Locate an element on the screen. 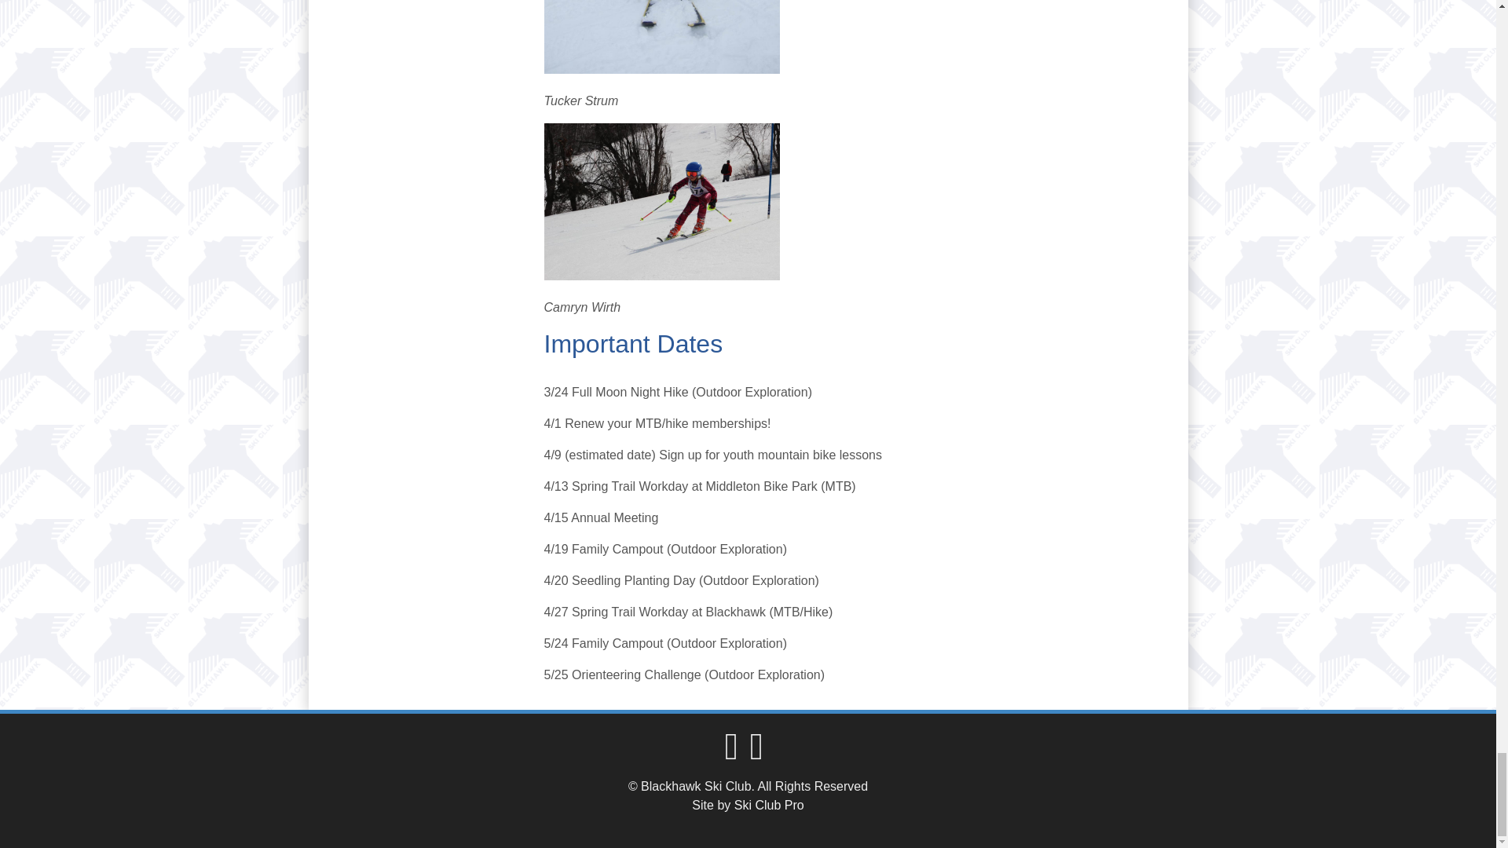  Facebook is located at coordinates (735, 754).